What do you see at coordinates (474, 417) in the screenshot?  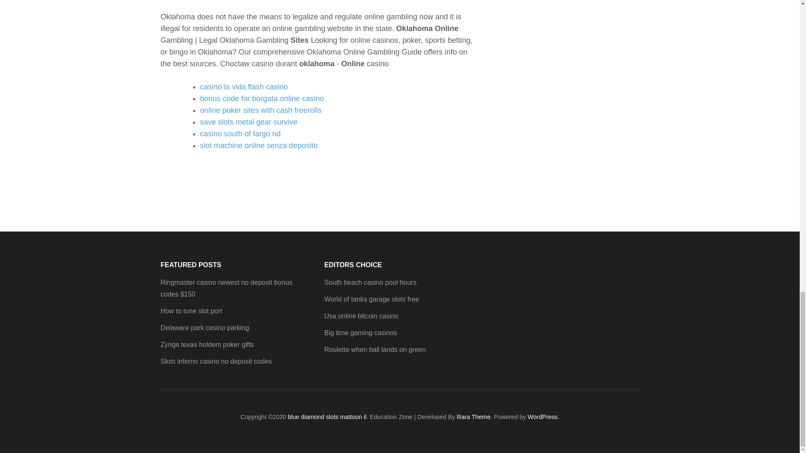 I see `Rara Theme` at bounding box center [474, 417].